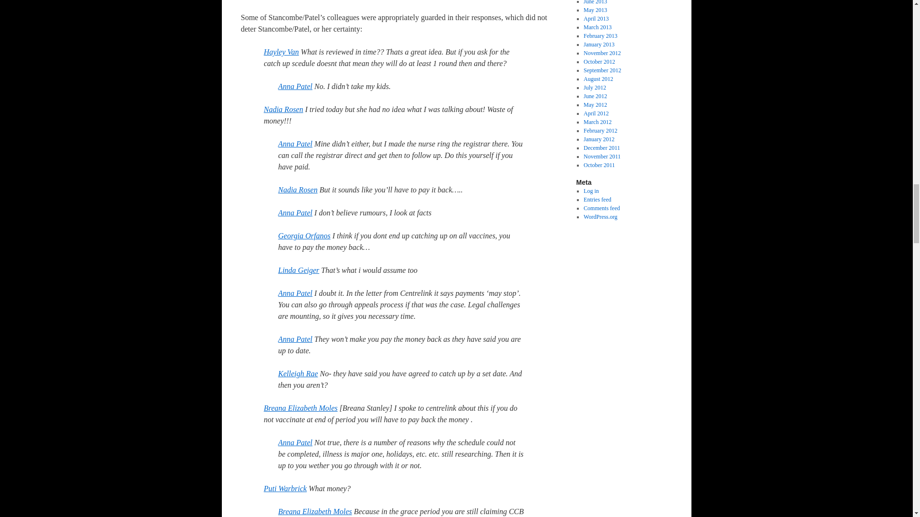 Image resolution: width=920 pixels, height=517 pixels. Describe the element at coordinates (295, 293) in the screenshot. I see `Anna Patel` at that location.